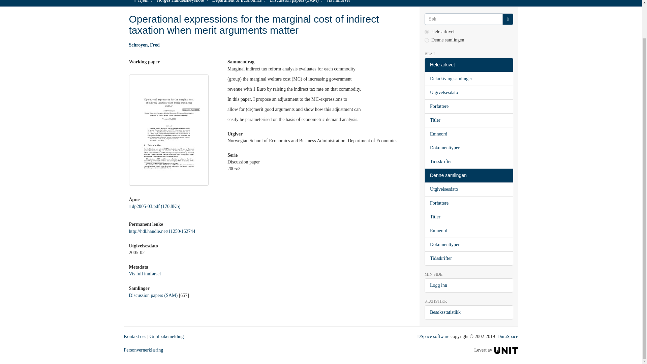 This screenshot has height=364, width=647. I want to click on Hjem, so click(144, 1).